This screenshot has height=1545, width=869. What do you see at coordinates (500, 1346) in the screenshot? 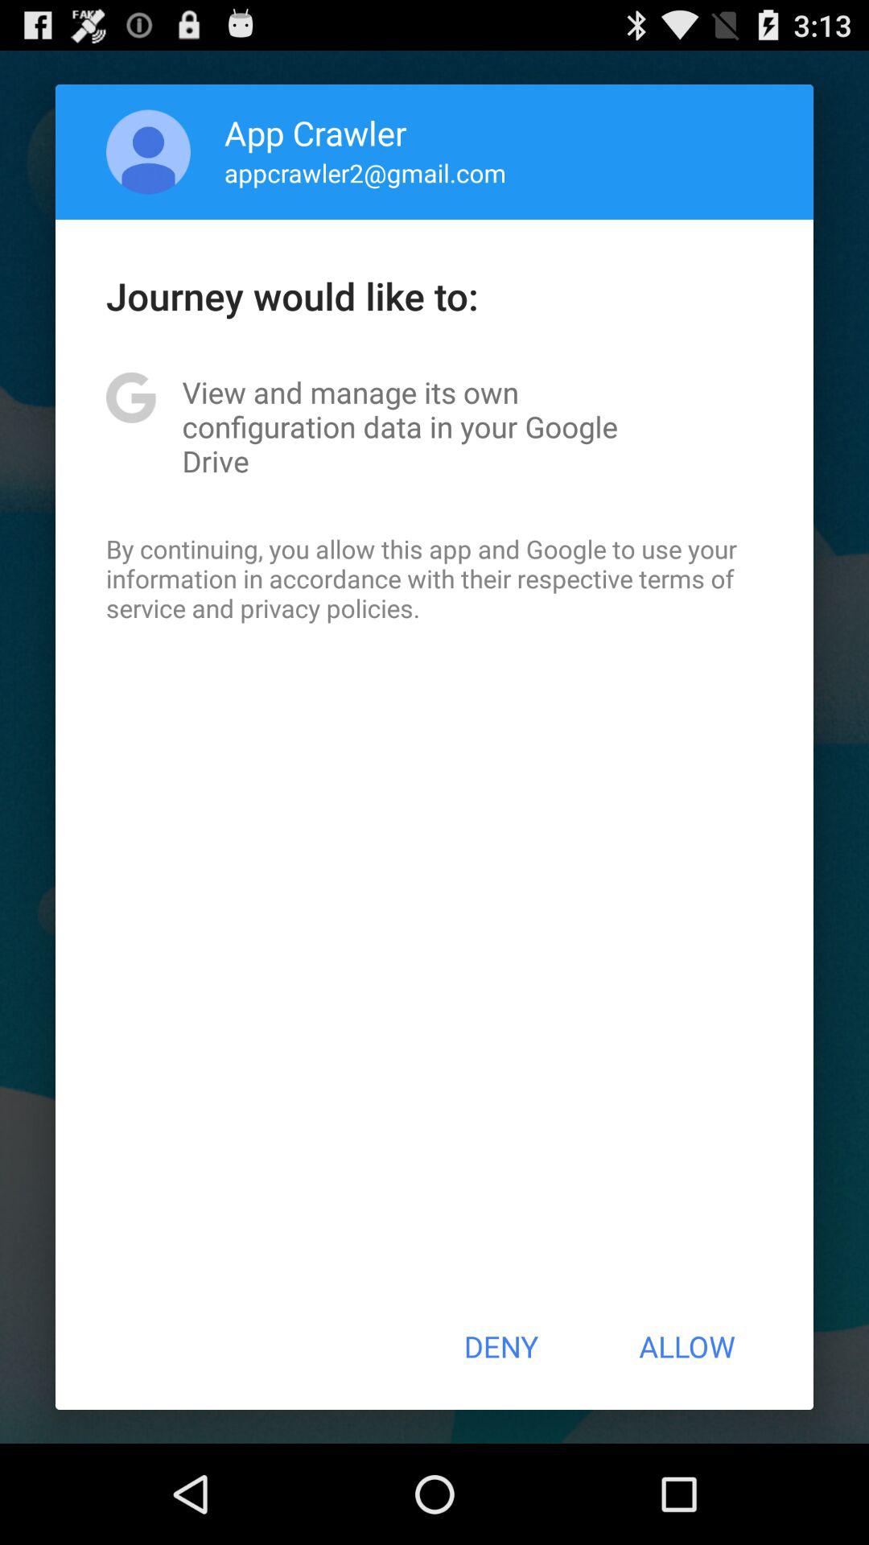
I see `tap the app below by continuing you item` at bounding box center [500, 1346].